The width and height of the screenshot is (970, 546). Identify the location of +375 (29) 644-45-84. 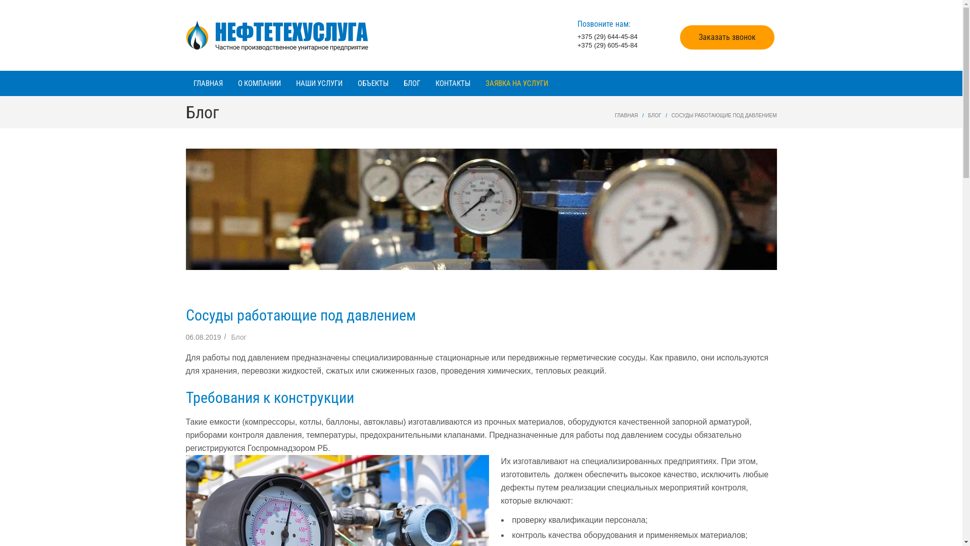
(607, 36).